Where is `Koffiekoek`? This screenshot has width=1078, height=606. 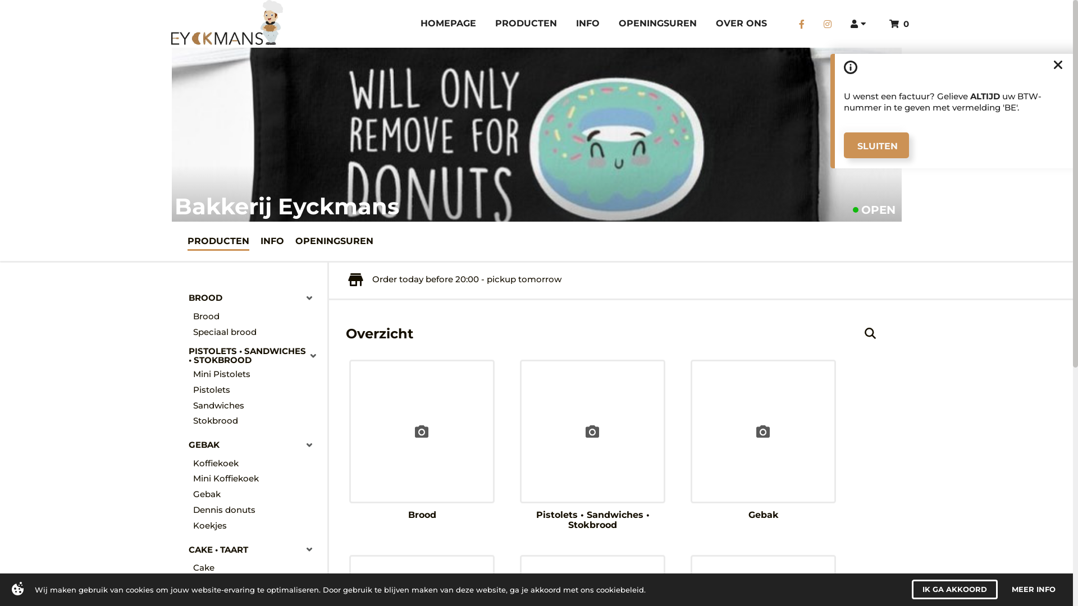 Koffiekoek is located at coordinates (257, 463).